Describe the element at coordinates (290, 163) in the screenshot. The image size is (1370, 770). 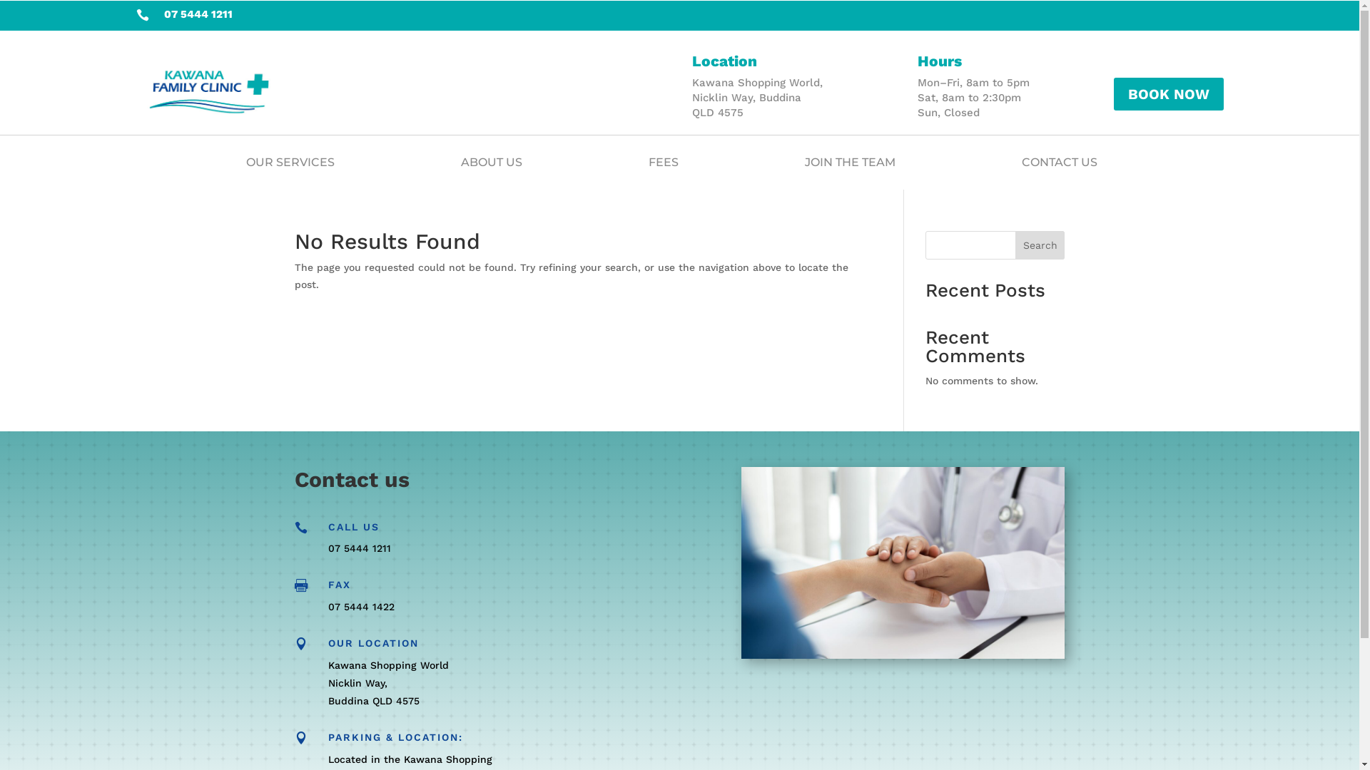
I see `OUR SERVICES` at that location.